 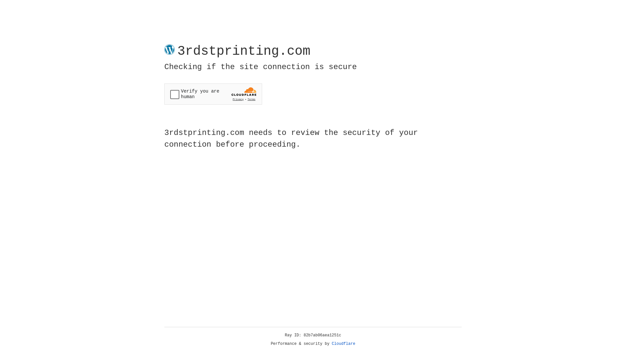 I want to click on Widget containing a Cloudflare security challenge, so click(x=213, y=94).